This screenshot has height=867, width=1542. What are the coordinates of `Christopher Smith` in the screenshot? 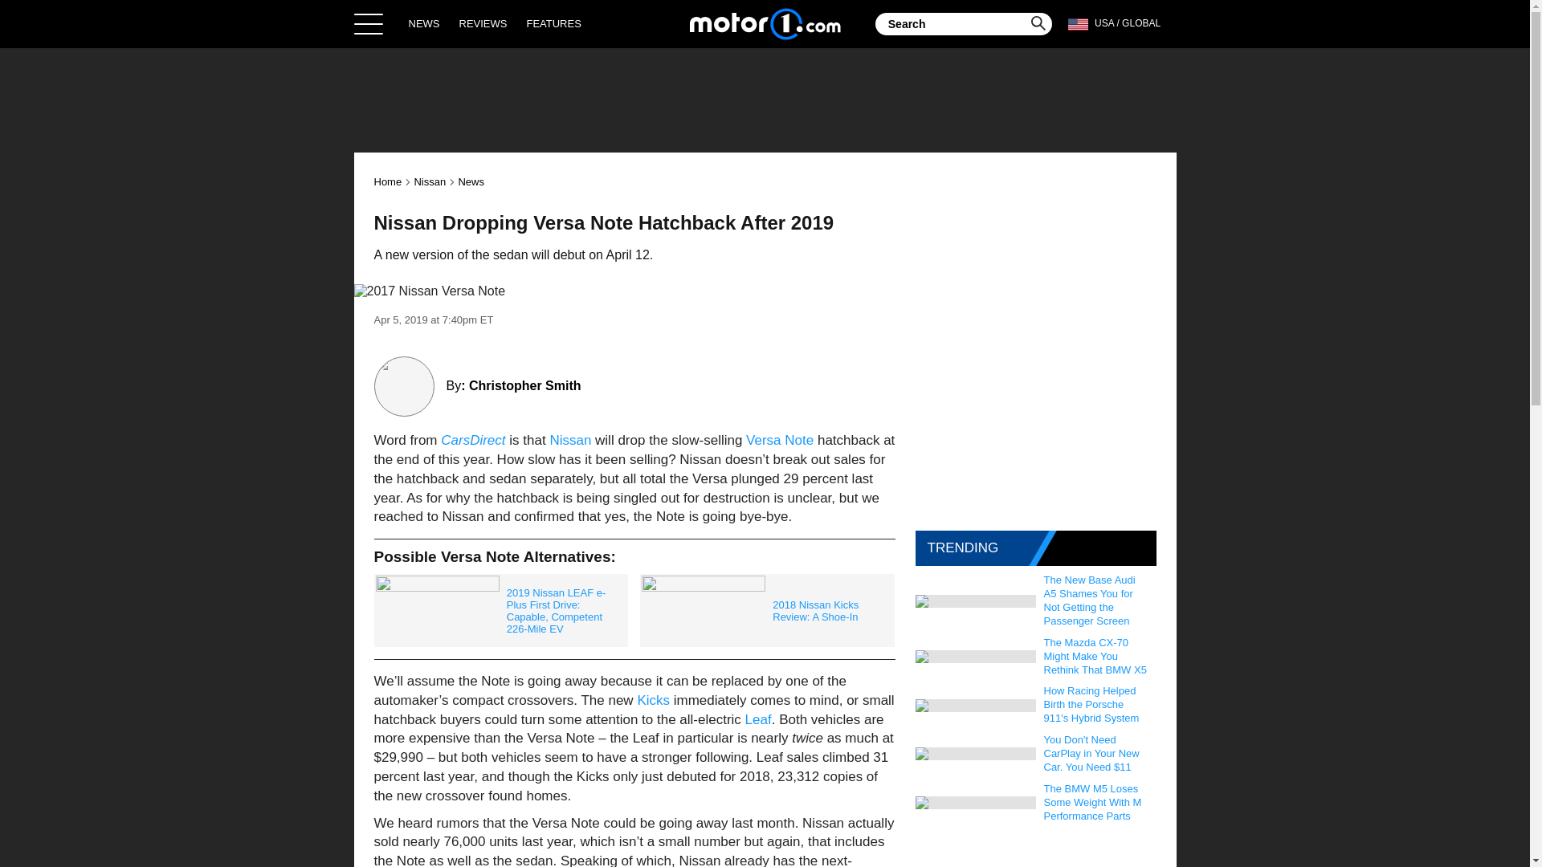 It's located at (524, 385).